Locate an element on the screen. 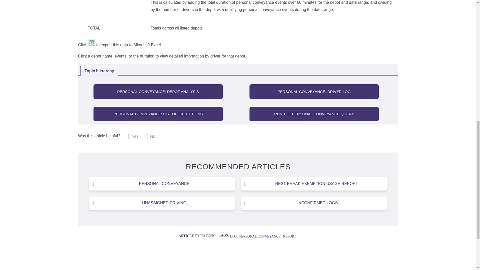  Topic hierarchy is located at coordinates (238, 70).